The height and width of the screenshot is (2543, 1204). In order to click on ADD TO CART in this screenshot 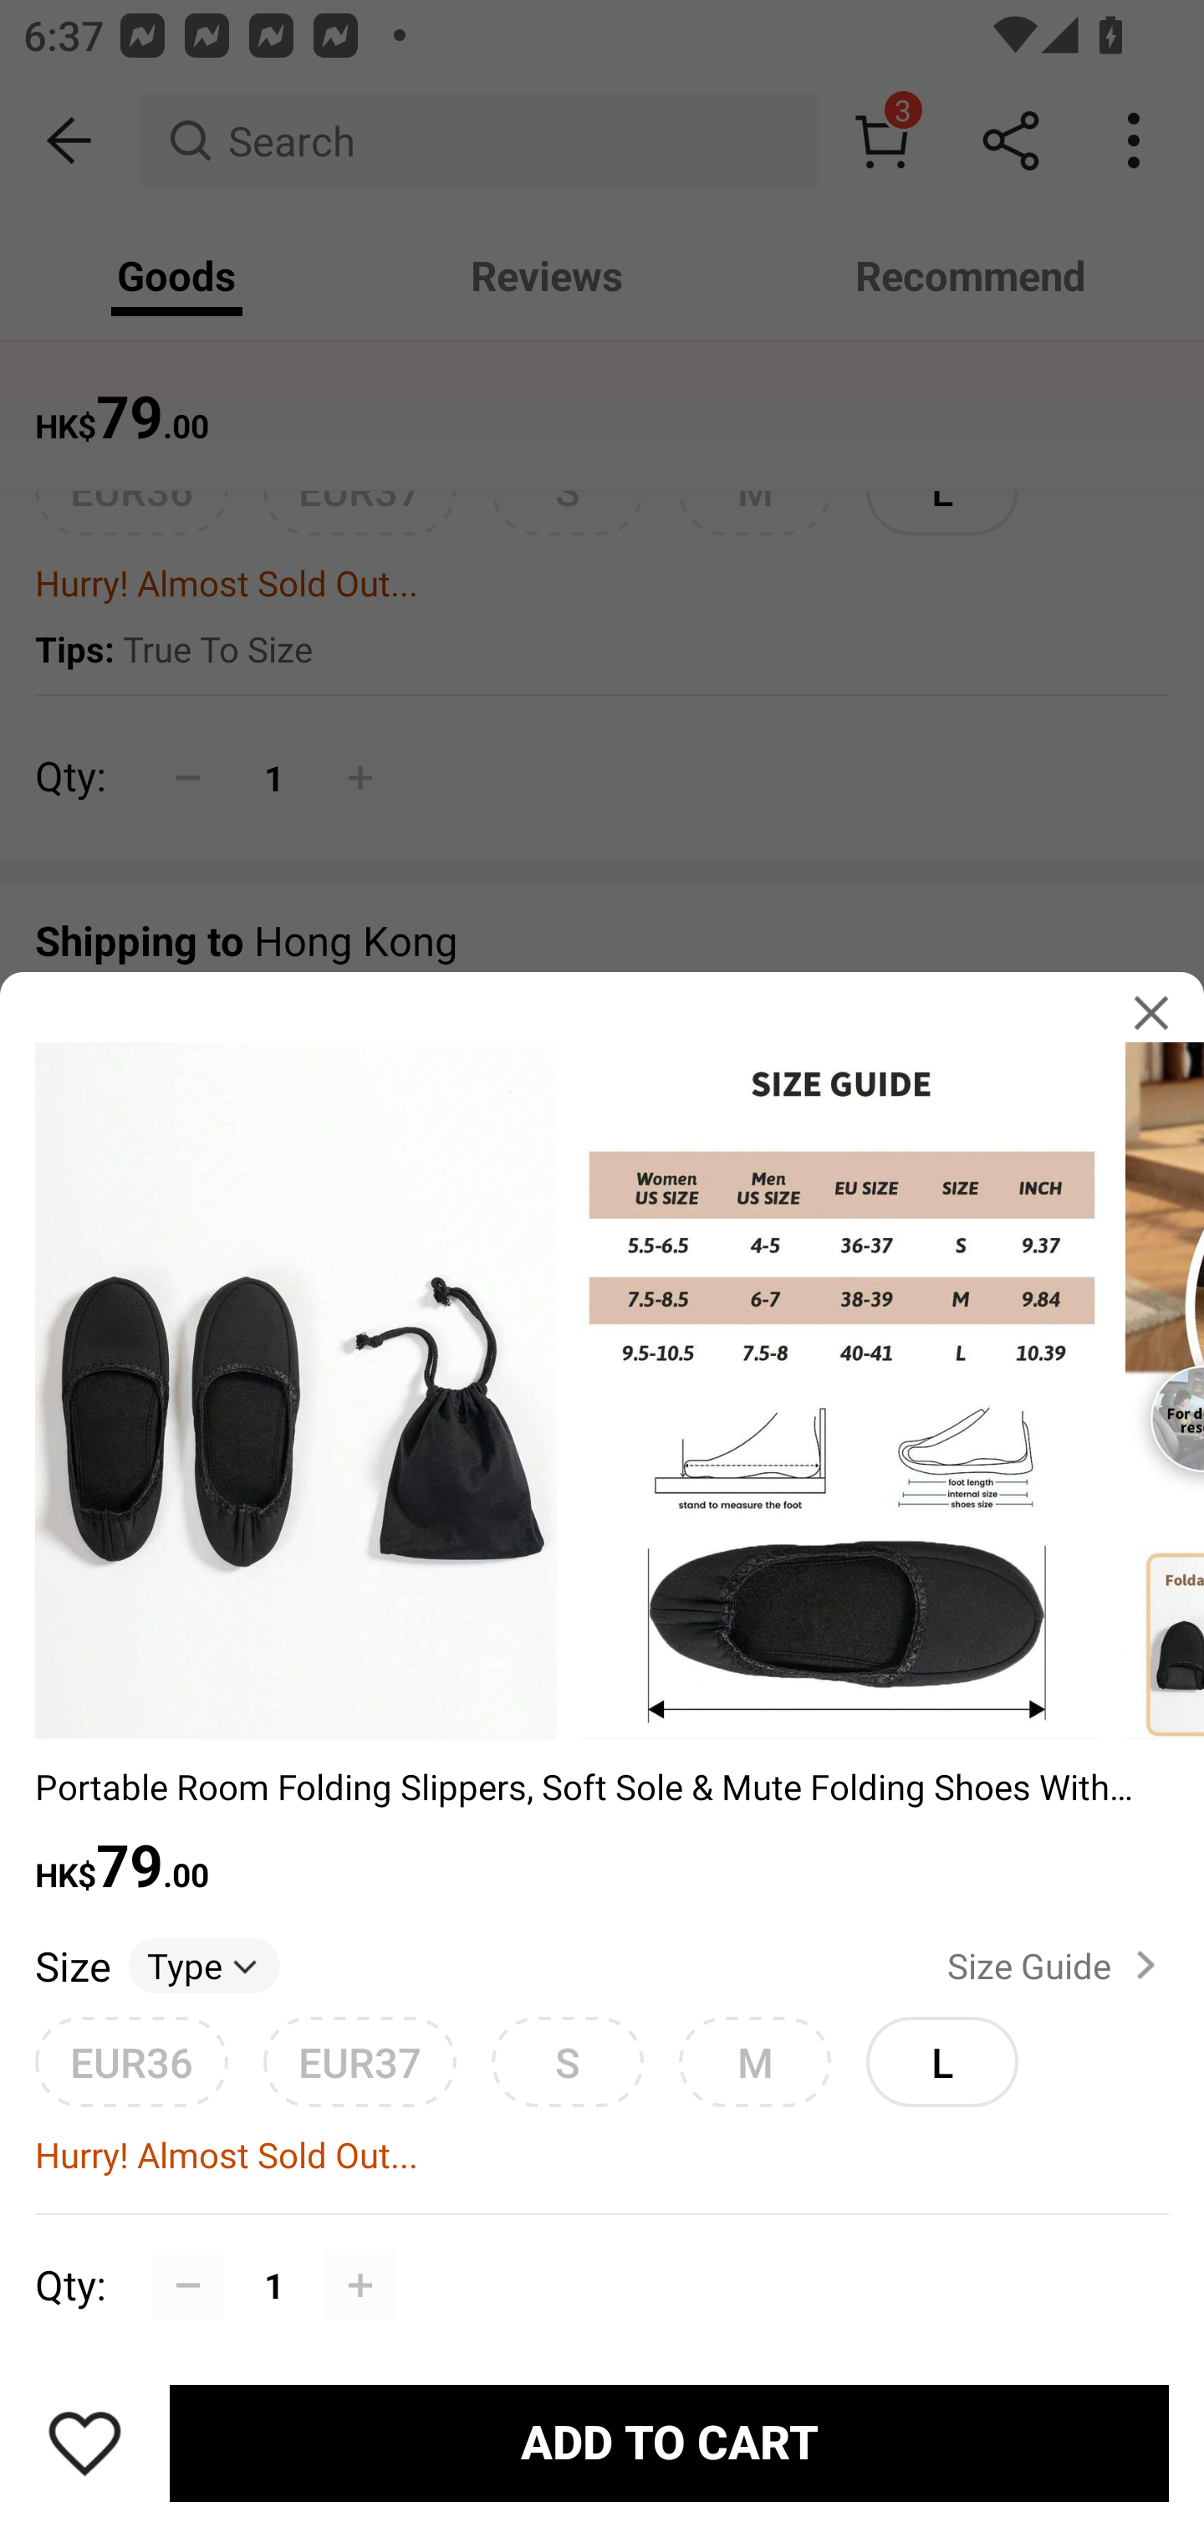, I will do `click(669, 2443)`.